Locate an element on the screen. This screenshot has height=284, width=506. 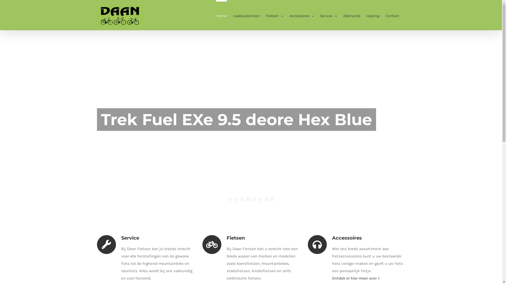
Accessoires is located at coordinates (335, 238).